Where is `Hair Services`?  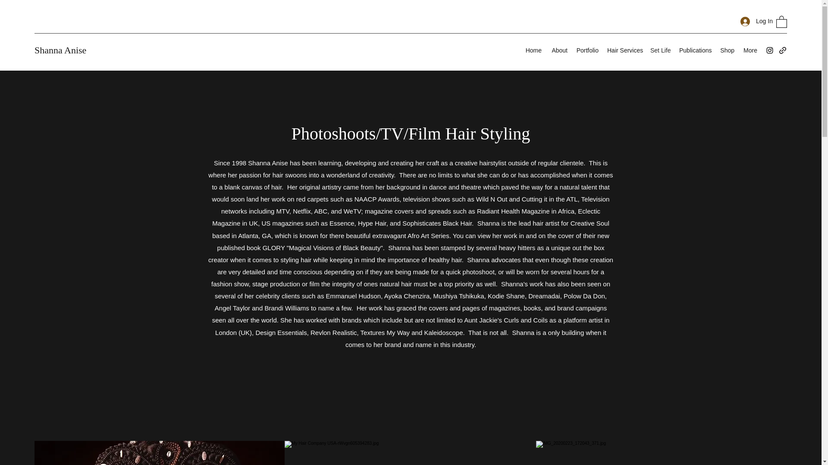 Hair Services is located at coordinates (624, 50).